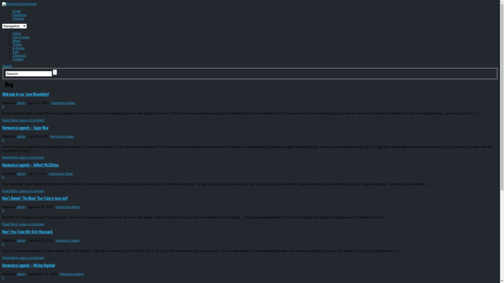 This screenshot has width=504, height=283. Describe the element at coordinates (63, 103) in the screenshot. I see `Harmonica News` at that location.